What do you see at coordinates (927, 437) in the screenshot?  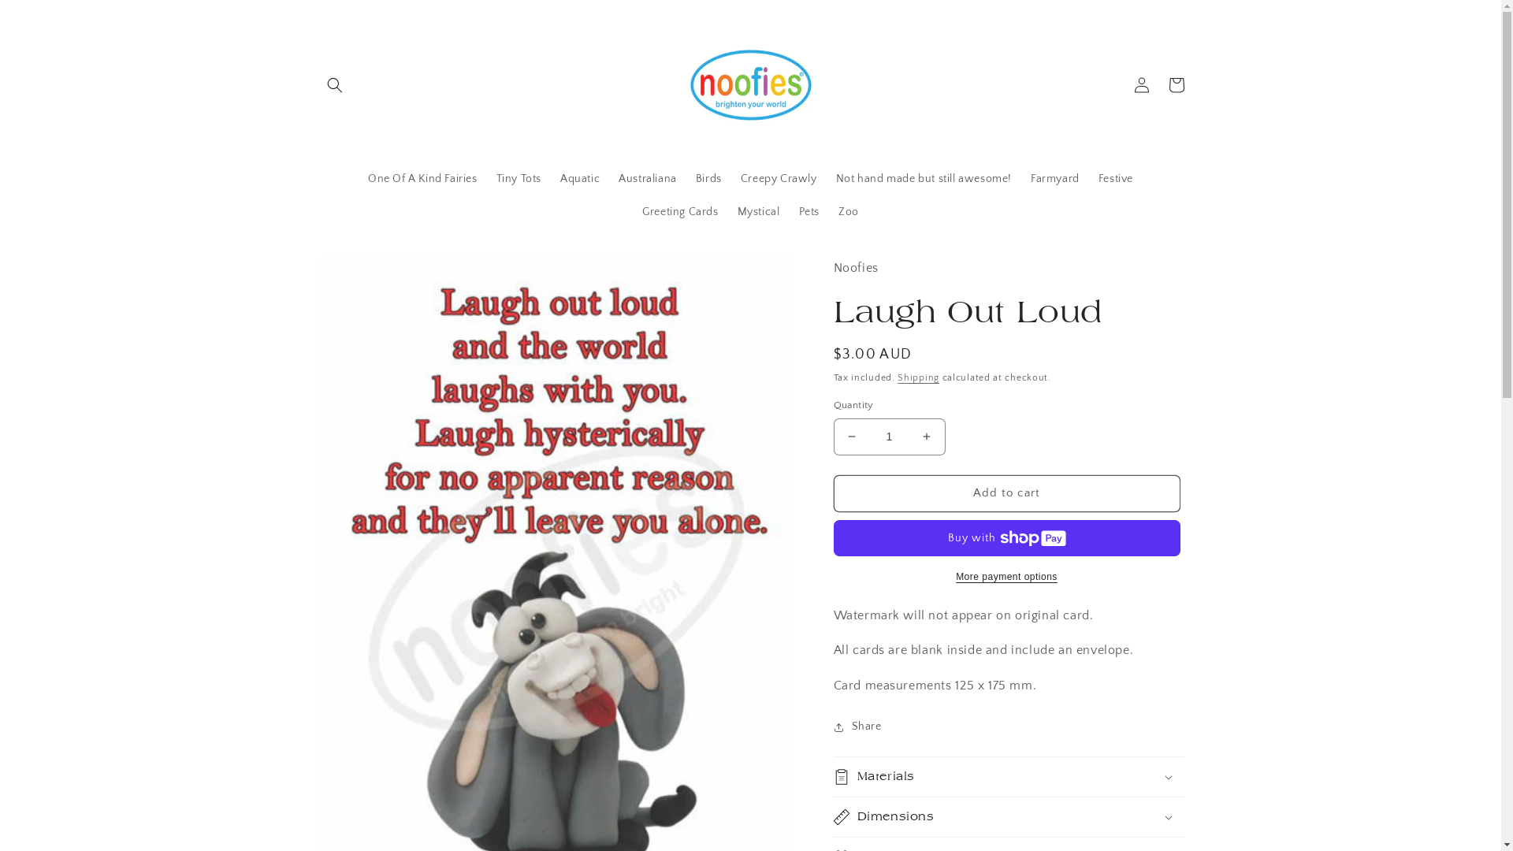 I see `Increase quantity for Laugh Out Loud` at bounding box center [927, 437].